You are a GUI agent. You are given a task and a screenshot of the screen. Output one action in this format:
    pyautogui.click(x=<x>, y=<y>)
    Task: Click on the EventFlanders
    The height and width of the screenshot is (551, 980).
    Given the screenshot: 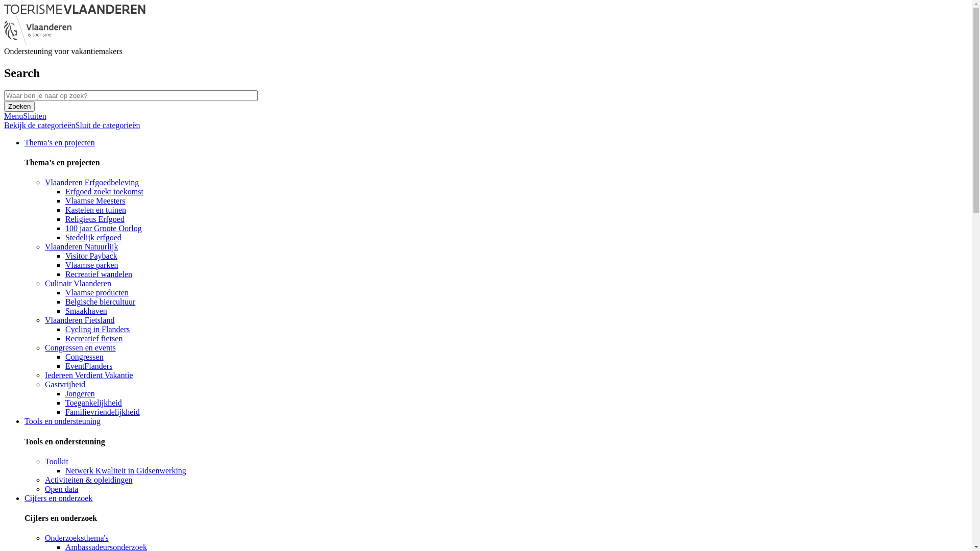 What is the action you would take?
    pyautogui.click(x=89, y=366)
    